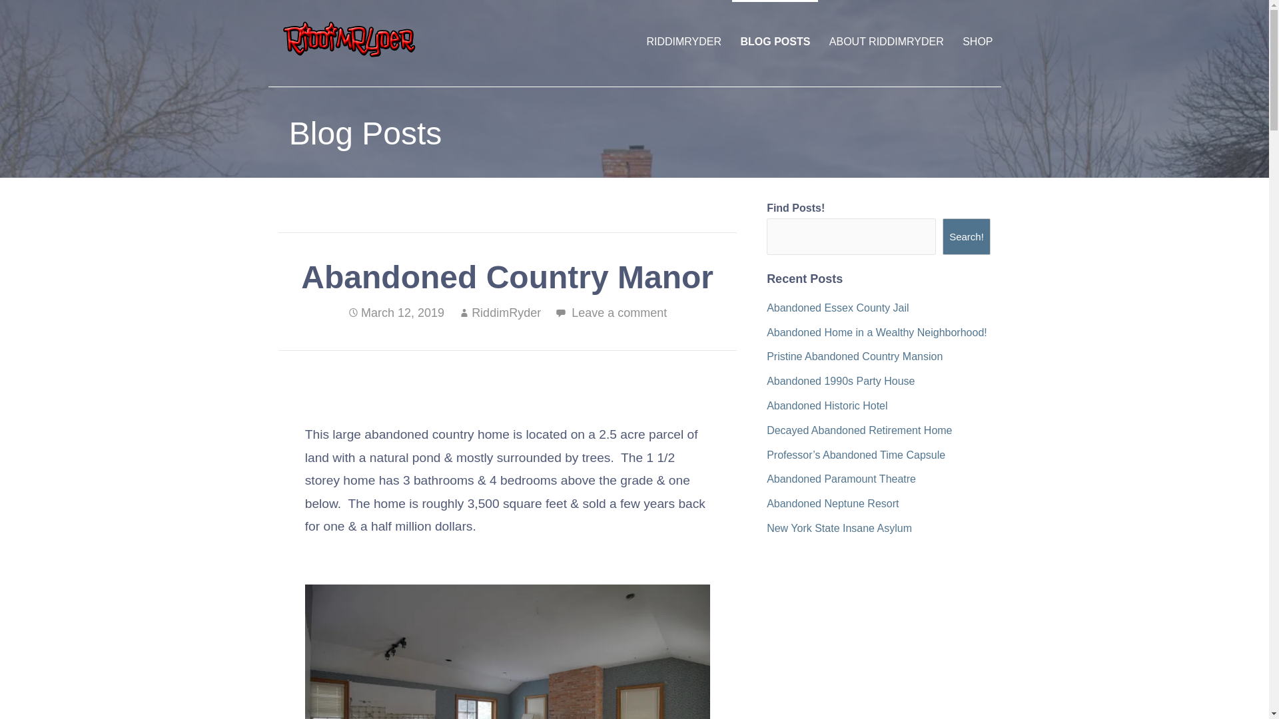 This screenshot has height=719, width=1279. I want to click on ABOUT RIDDIMRYDER, so click(886, 41).